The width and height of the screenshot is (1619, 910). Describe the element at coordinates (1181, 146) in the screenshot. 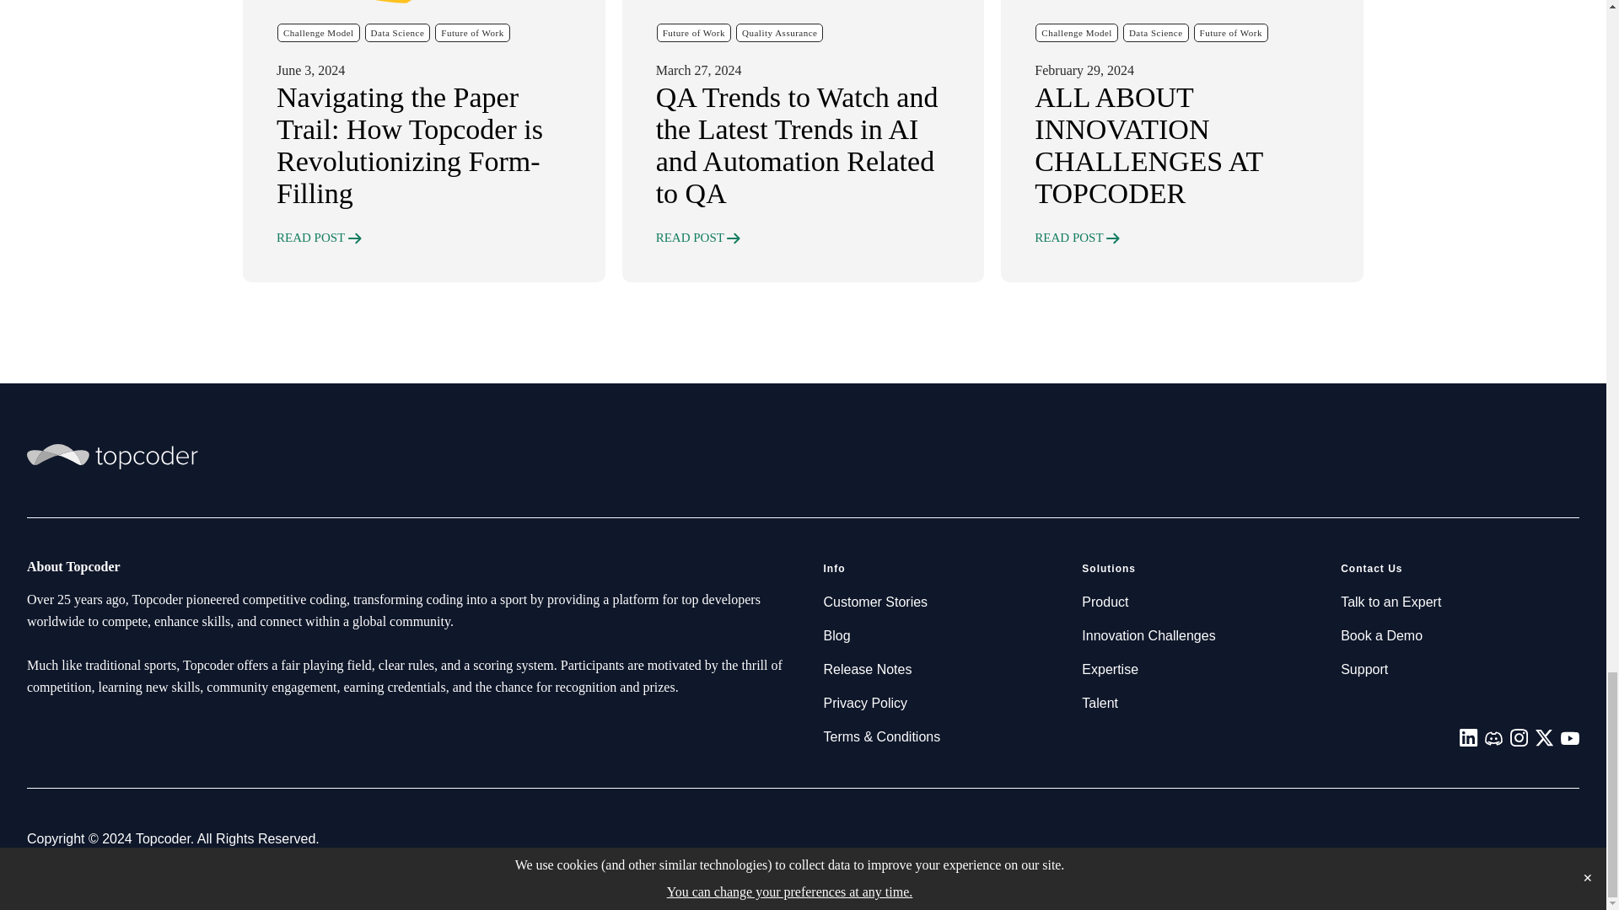

I see `ALL ABOUT INNOVATION CHALLENGES AT TOPCODER` at that location.